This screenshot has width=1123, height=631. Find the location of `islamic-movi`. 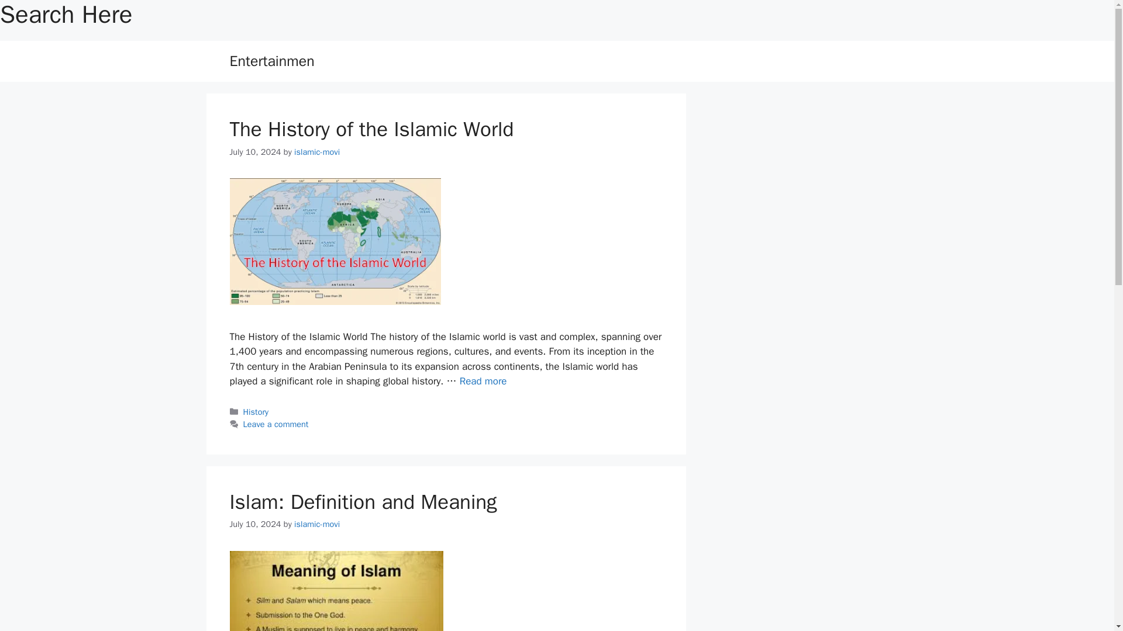

islamic-movi is located at coordinates (317, 151).